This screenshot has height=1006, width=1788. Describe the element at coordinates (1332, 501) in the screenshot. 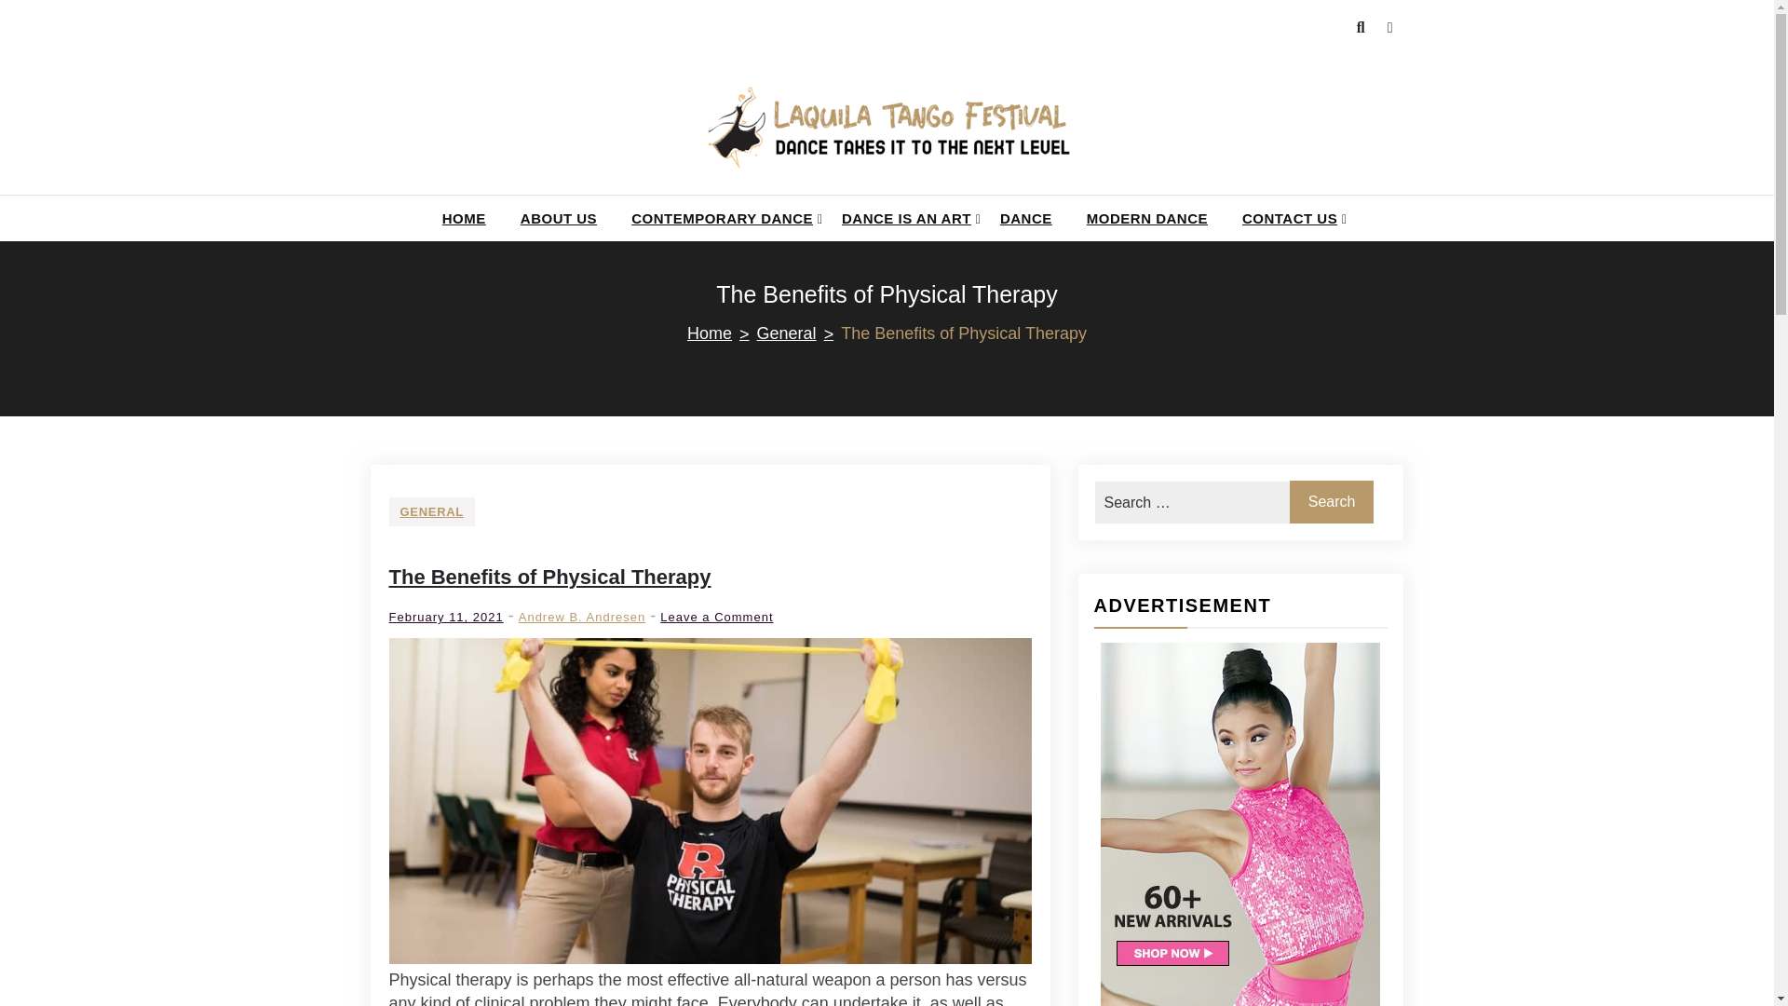

I see `Search` at that location.